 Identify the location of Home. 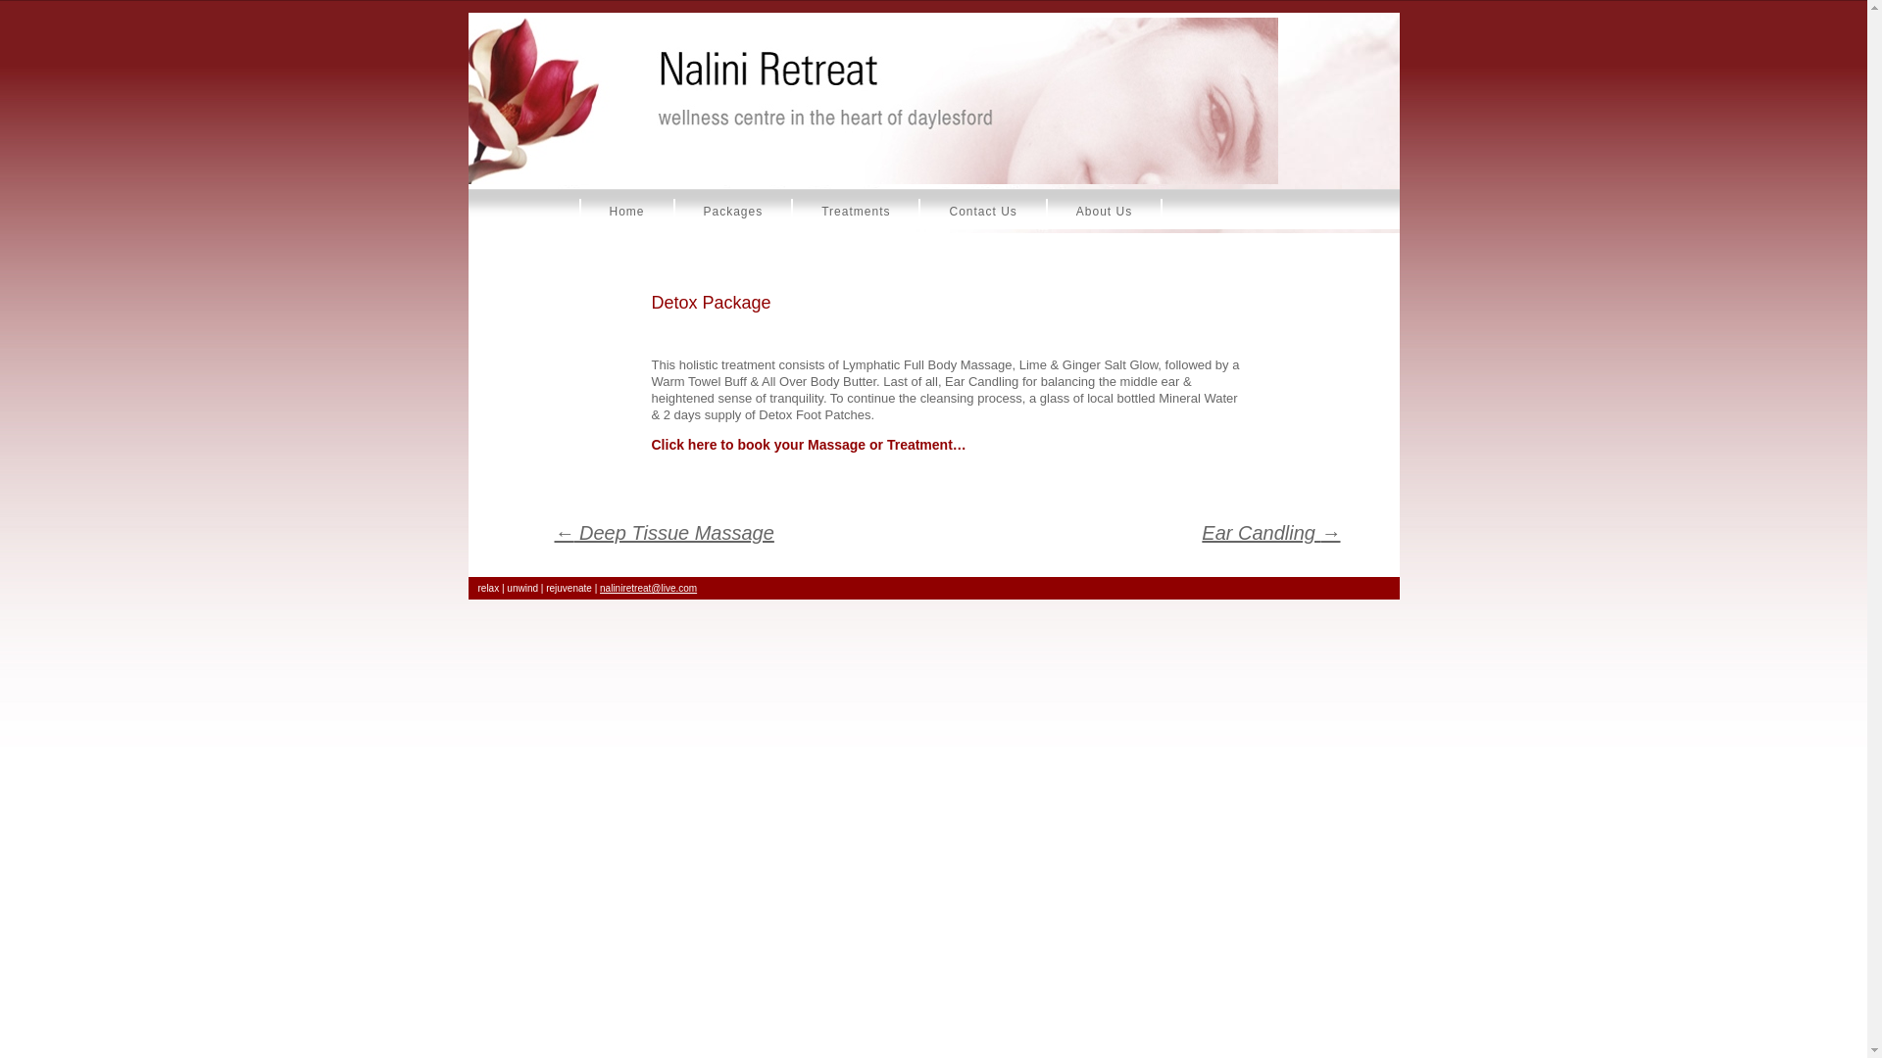
(626, 210).